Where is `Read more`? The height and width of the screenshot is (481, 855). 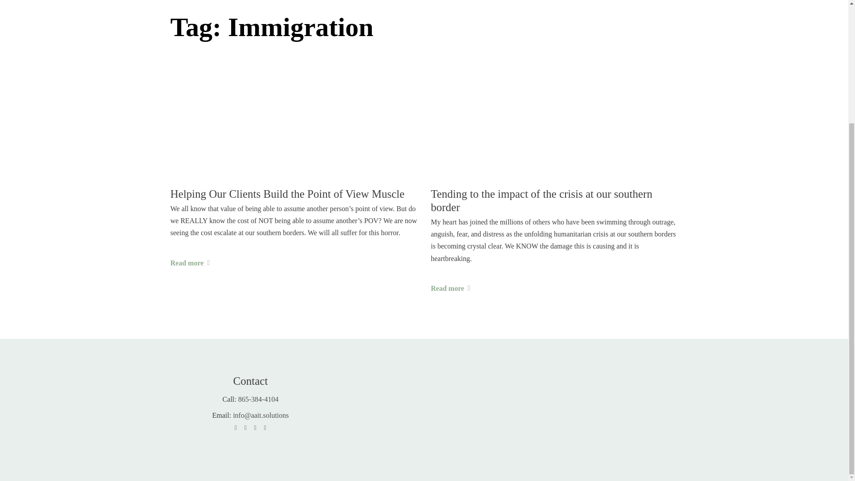 Read more is located at coordinates (190, 263).